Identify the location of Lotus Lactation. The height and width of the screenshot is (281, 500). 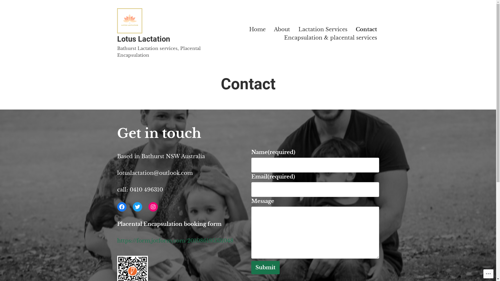
(144, 39).